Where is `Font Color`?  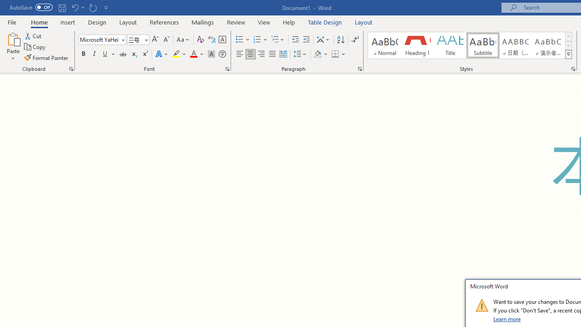 Font Color is located at coordinates (197, 54).